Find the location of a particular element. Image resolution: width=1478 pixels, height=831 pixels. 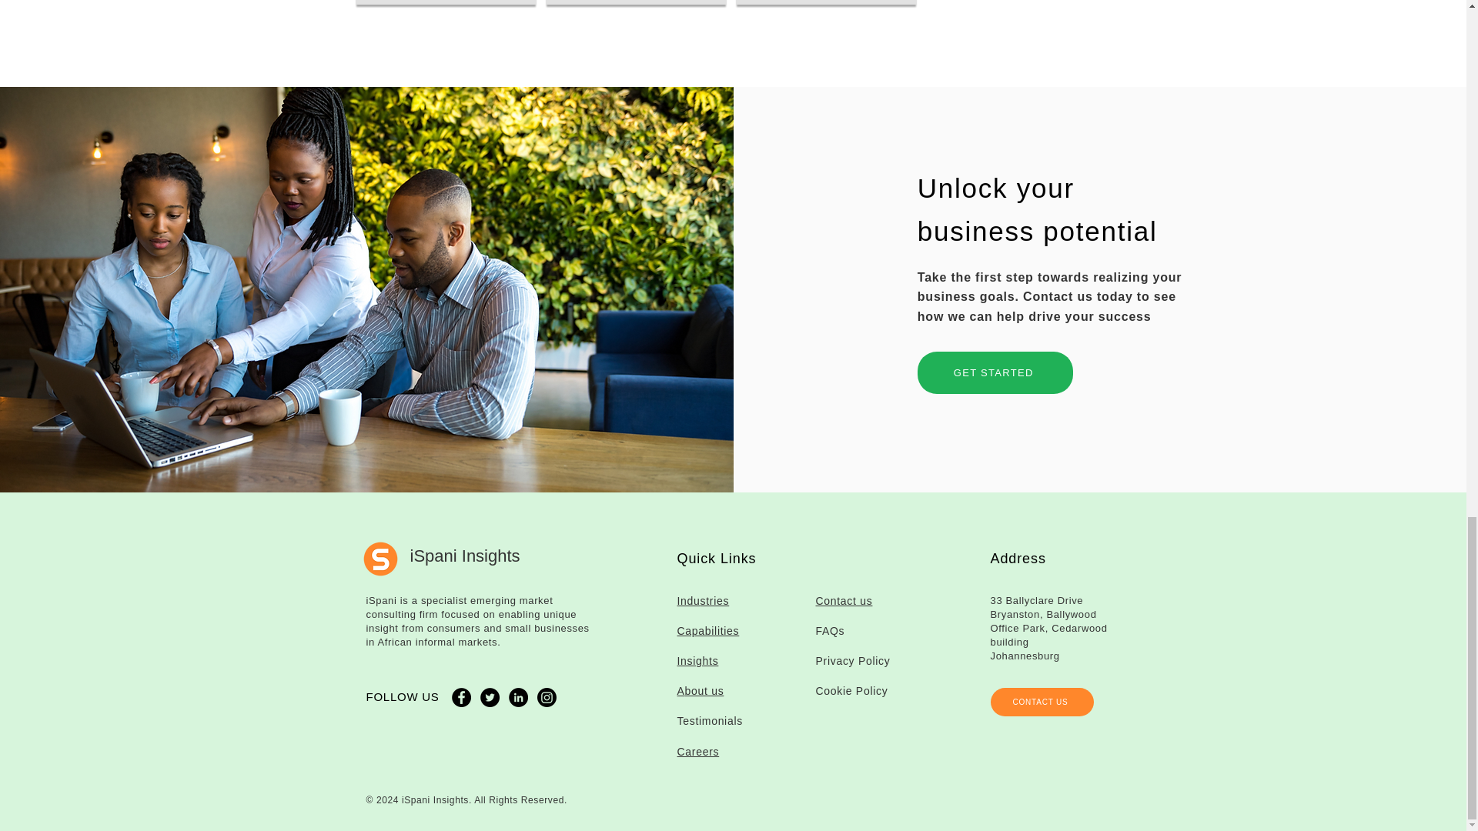

Industries is located at coordinates (704, 601).